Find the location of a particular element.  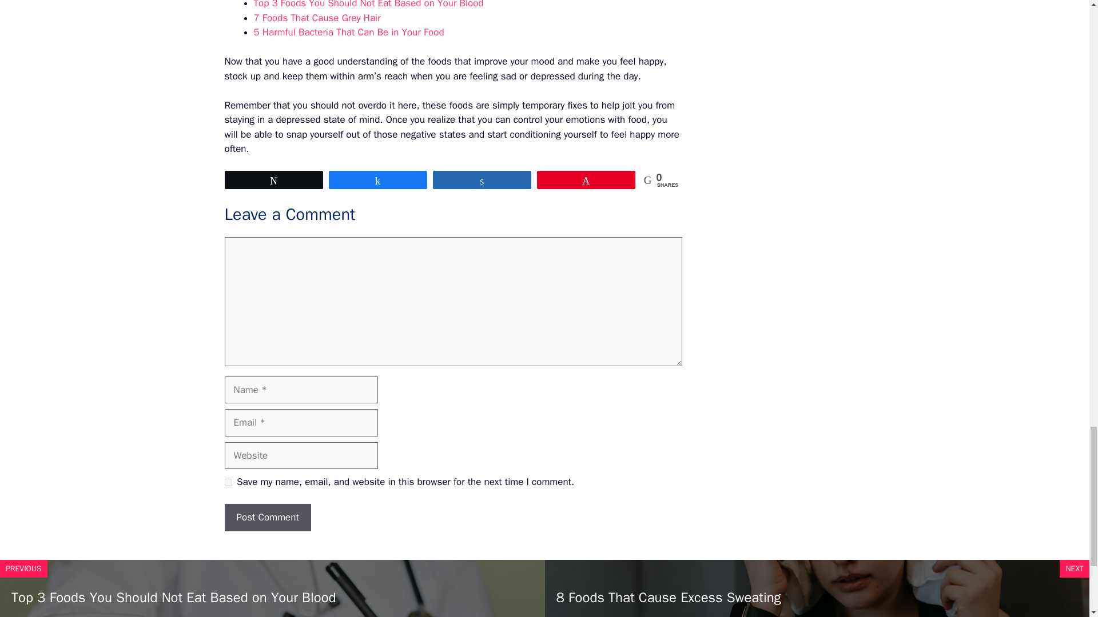

5 Harmful Bacteria That Can Be in Your Food is located at coordinates (349, 32).